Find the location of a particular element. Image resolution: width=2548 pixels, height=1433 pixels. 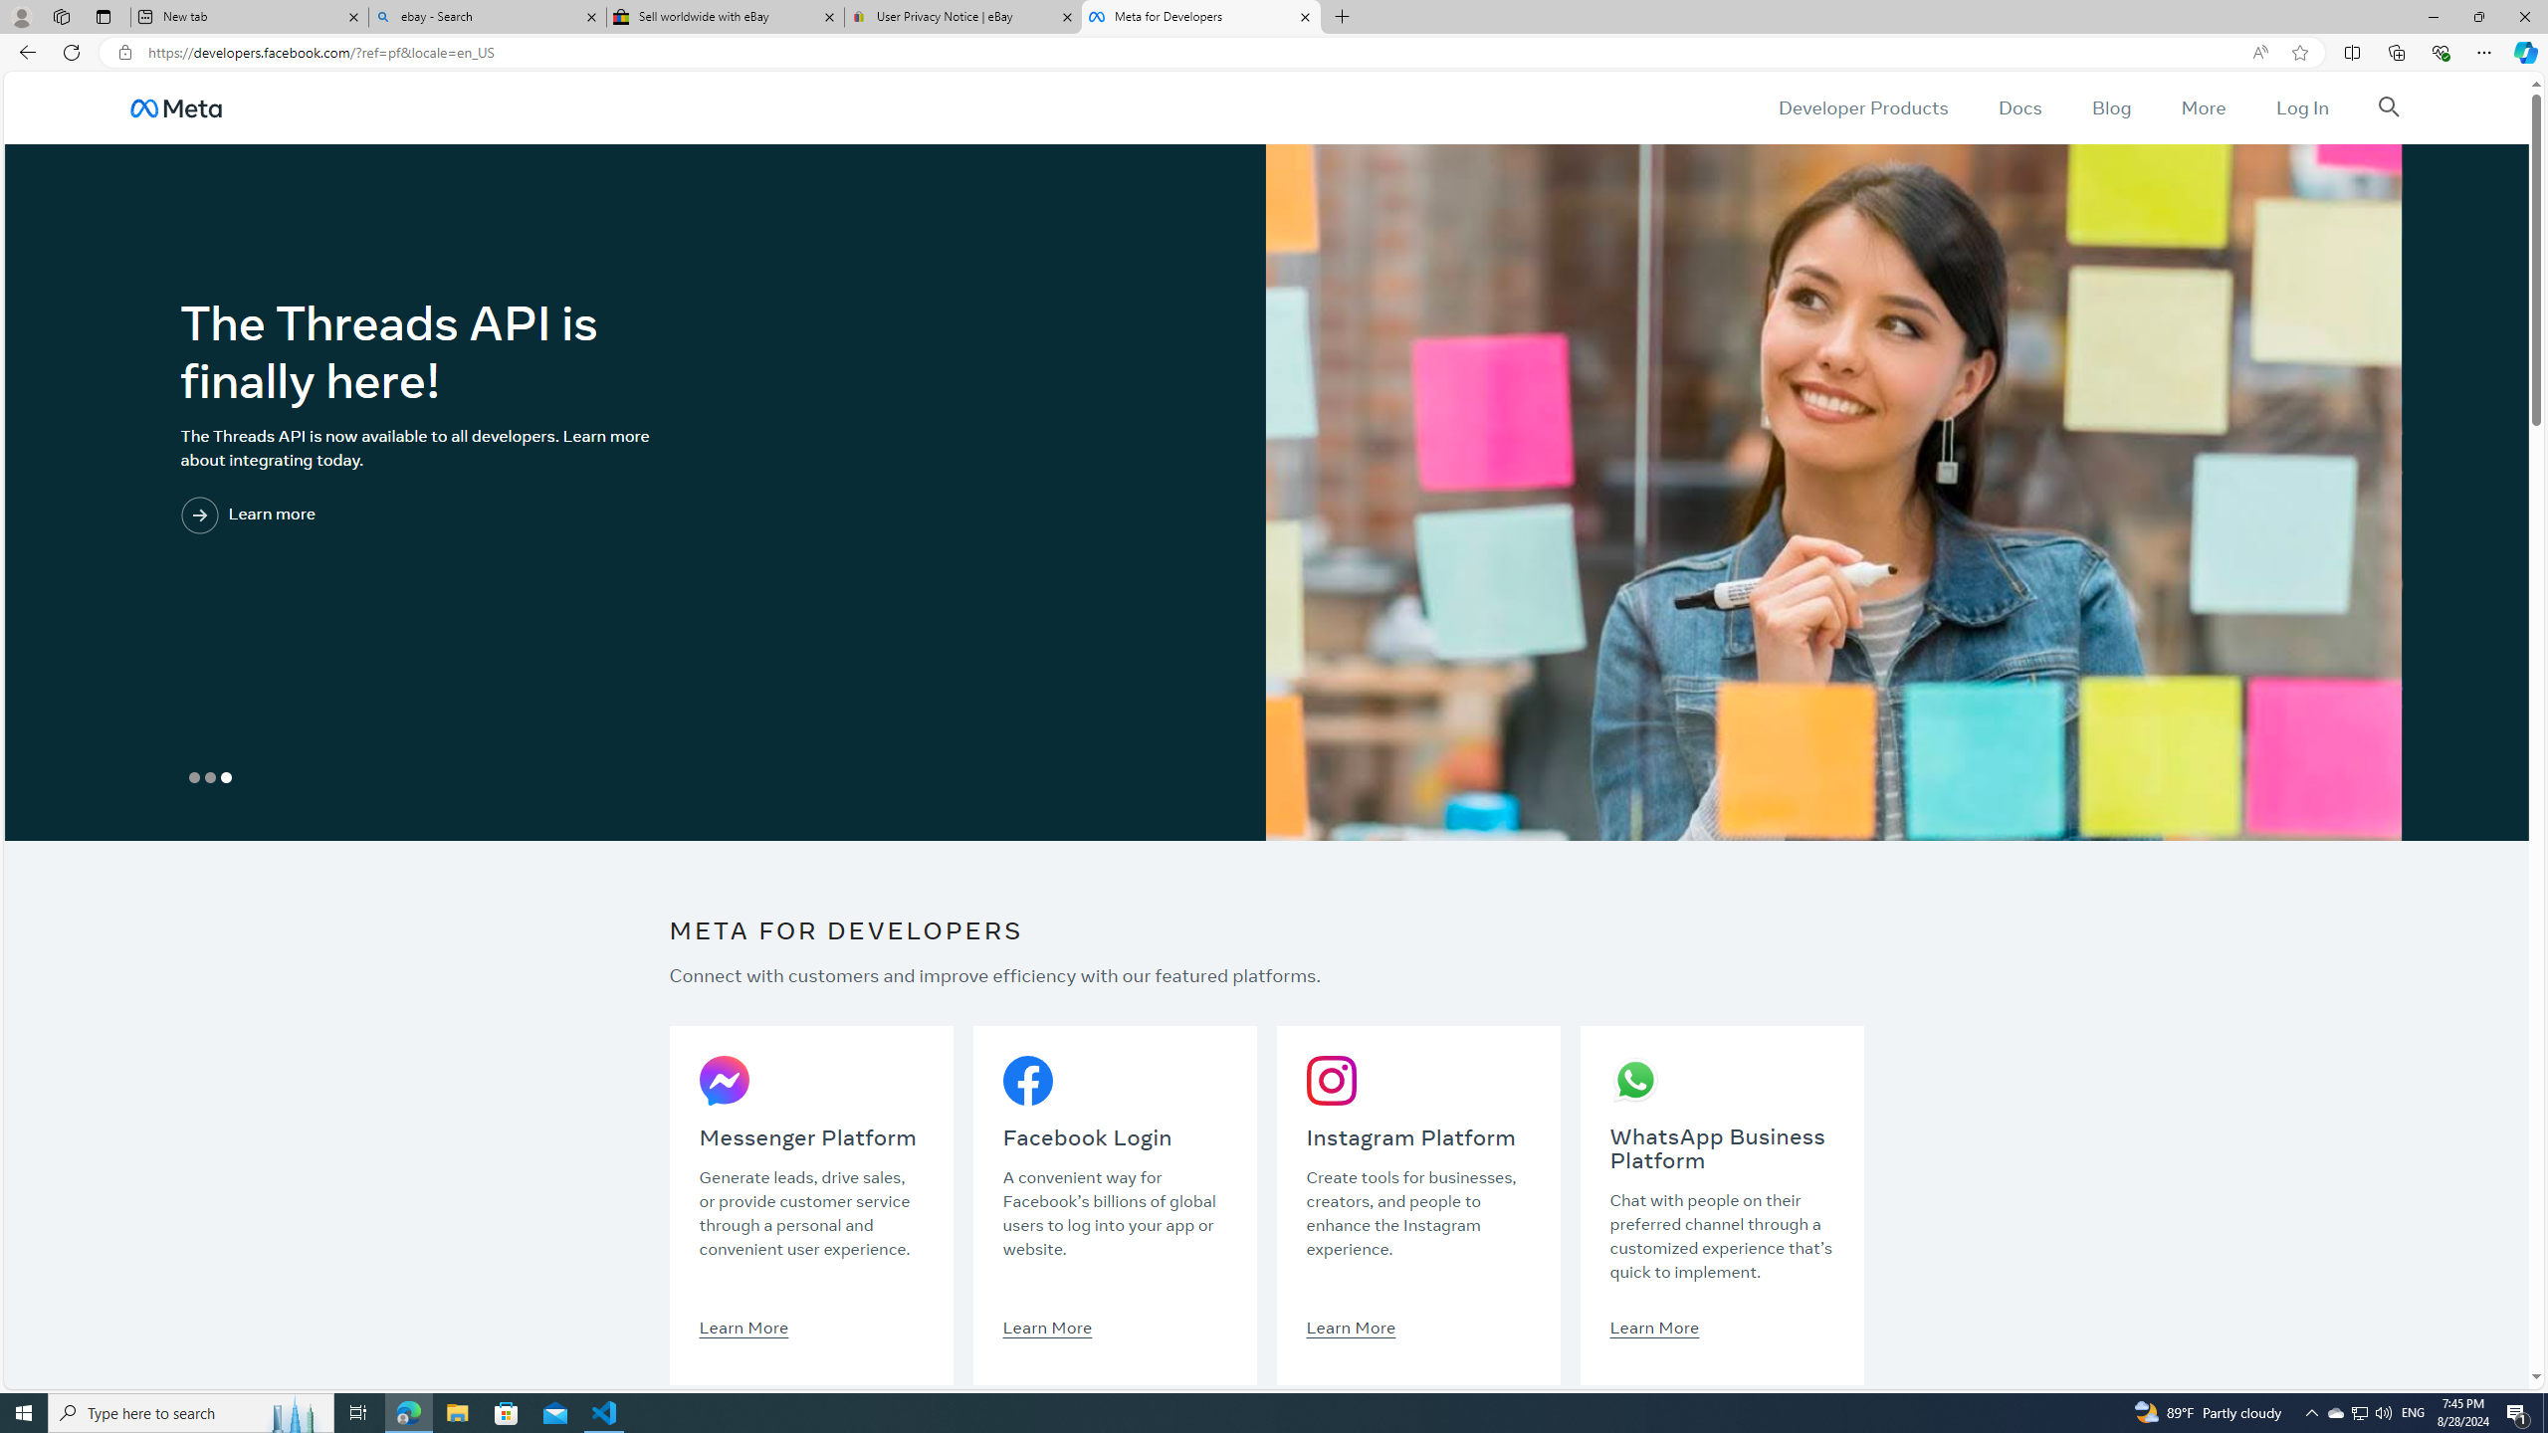

Blog is located at coordinates (2110, 107).